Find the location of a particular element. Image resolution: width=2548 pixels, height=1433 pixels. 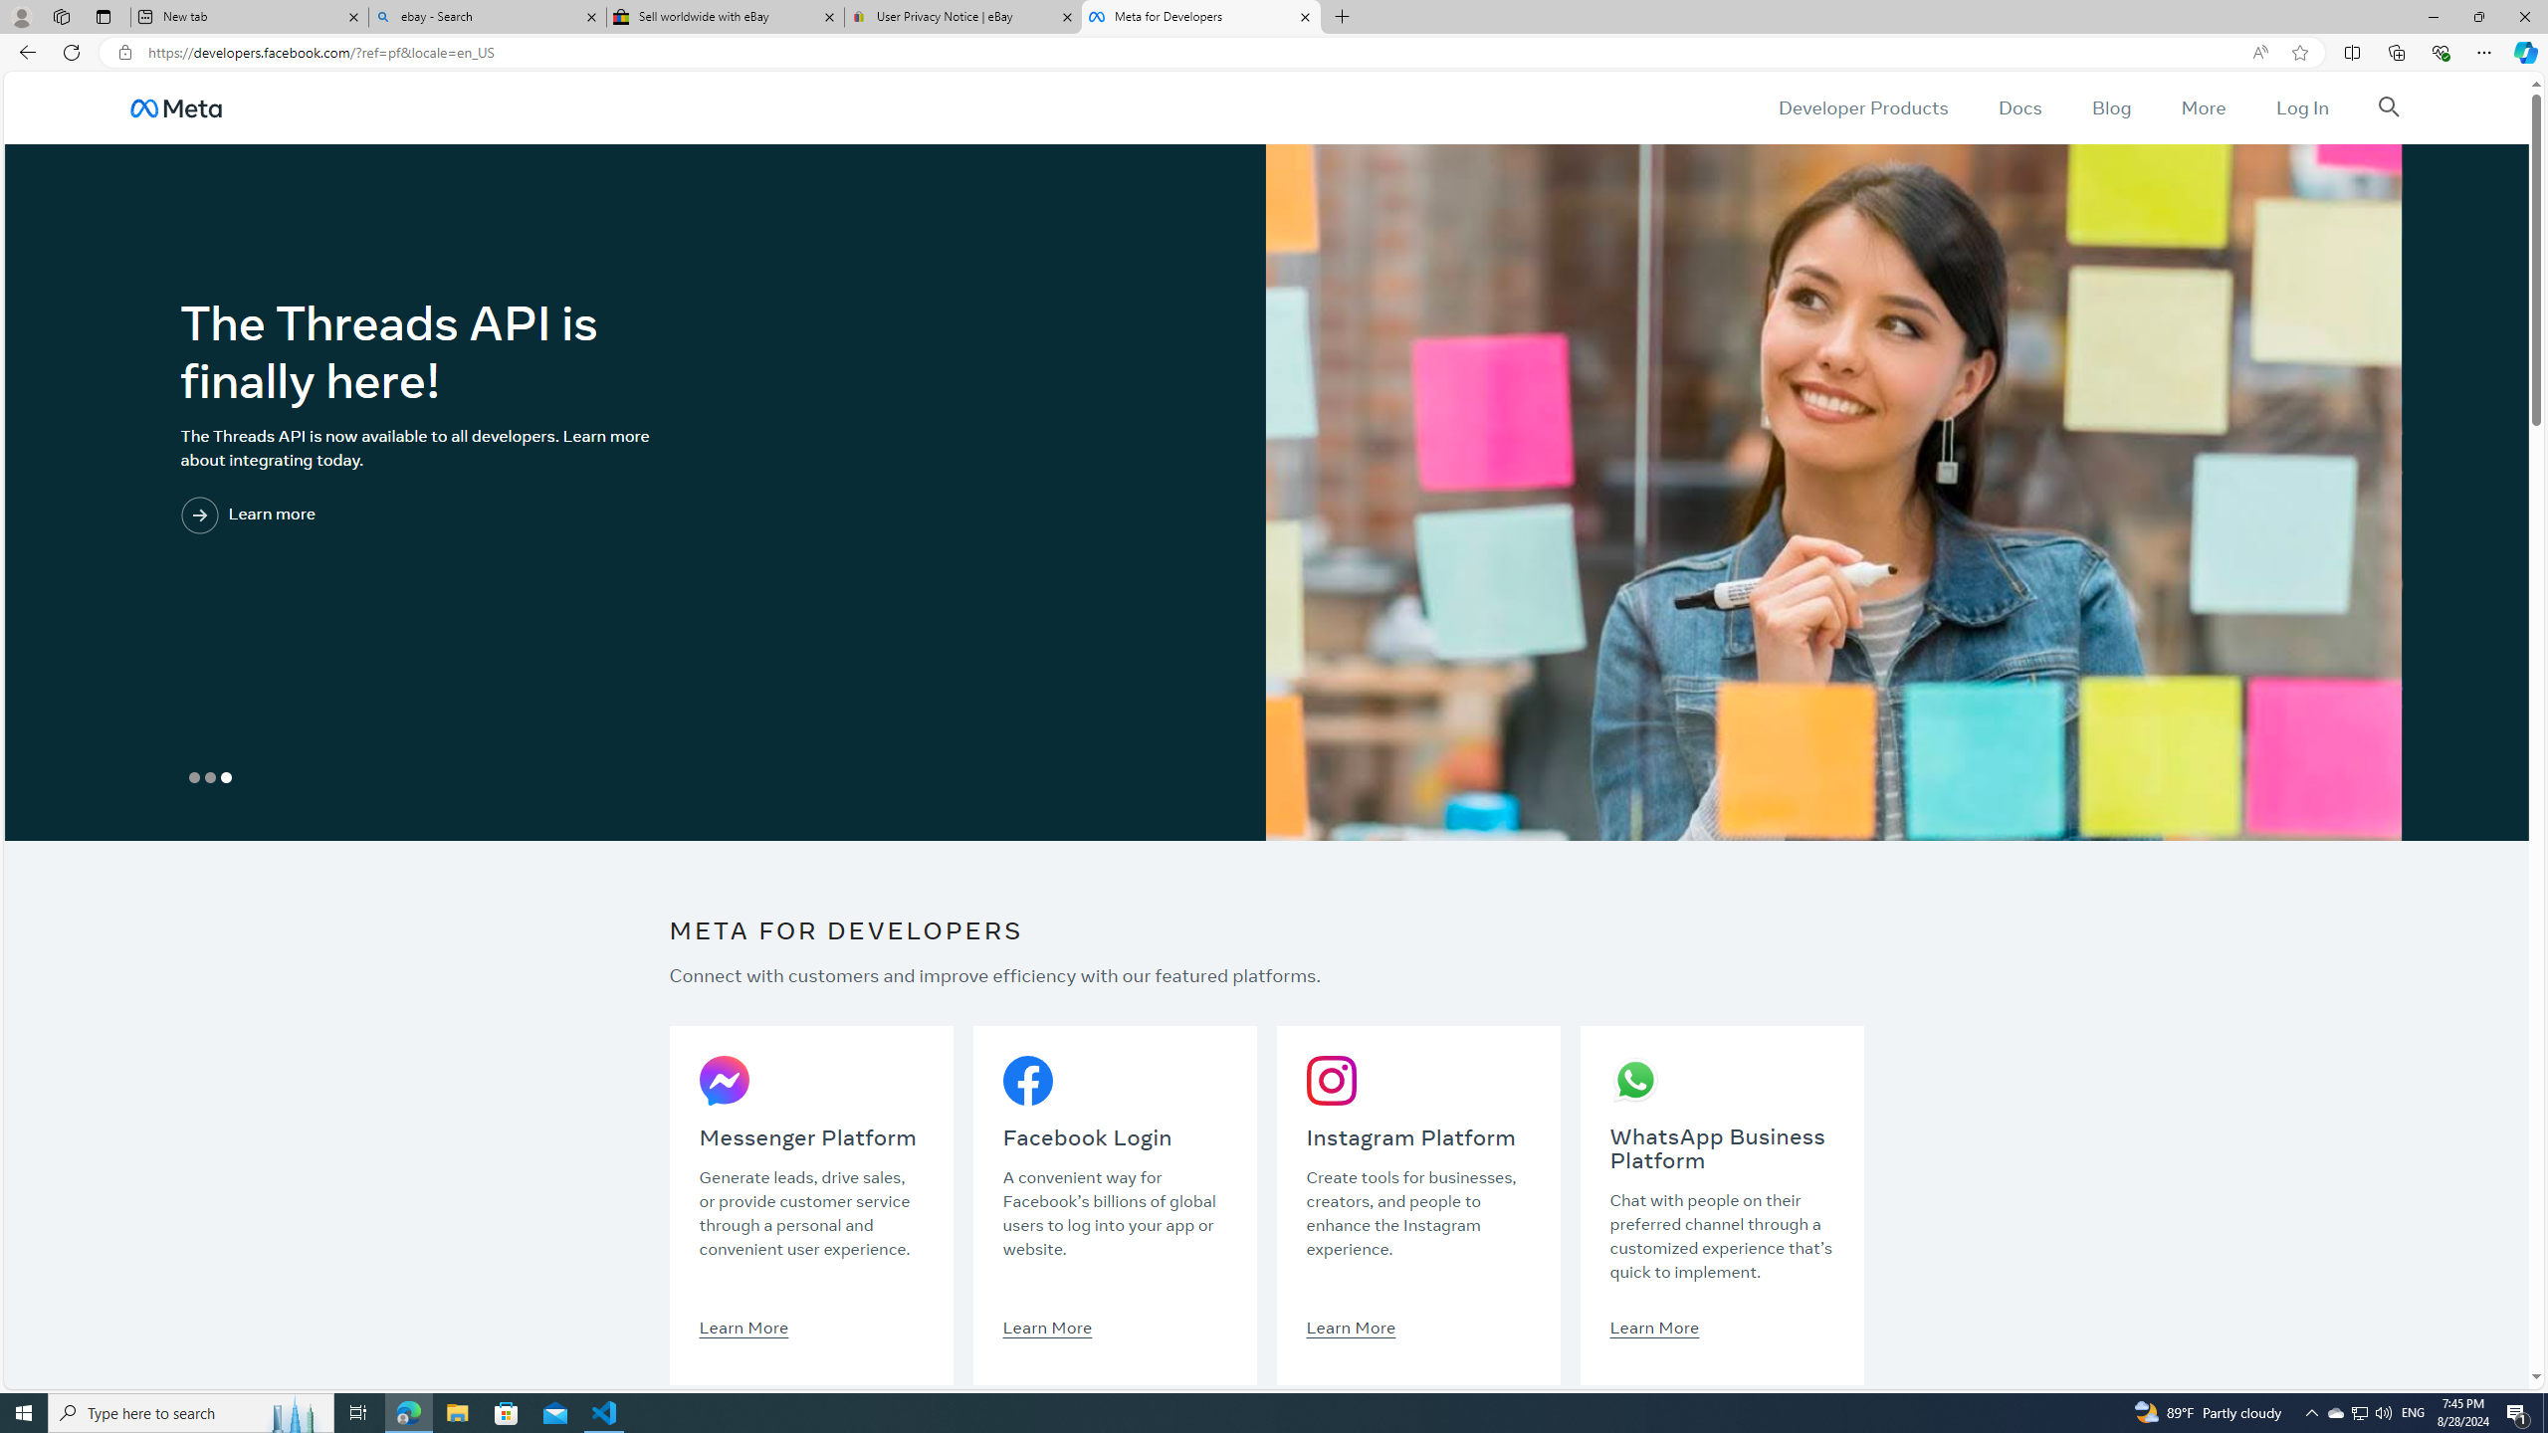

Blog is located at coordinates (2110, 107).